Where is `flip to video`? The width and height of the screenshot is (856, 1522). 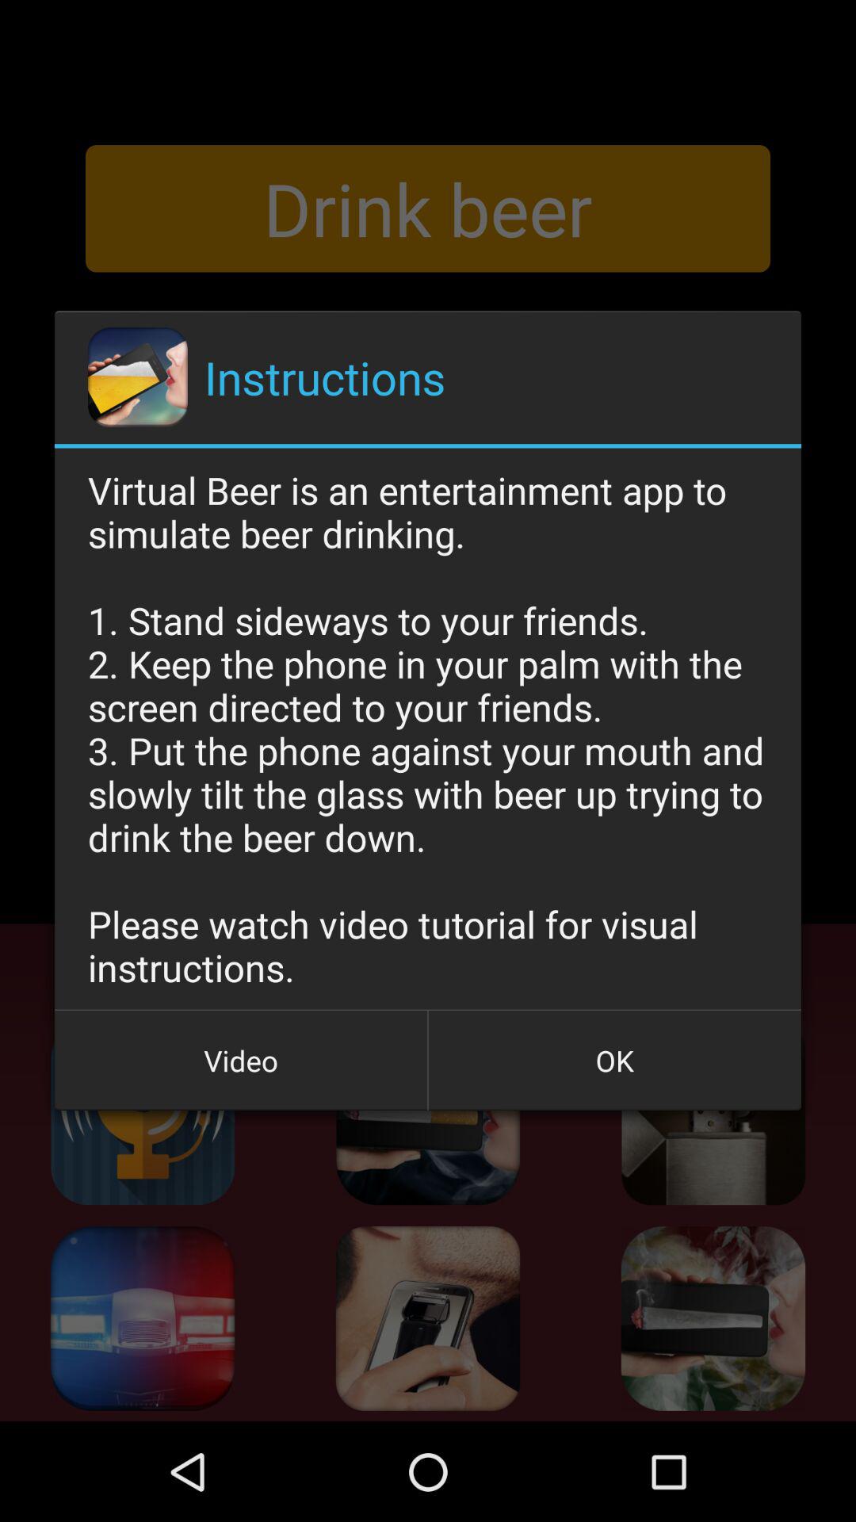
flip to video is located at coordinates (241, 1061).